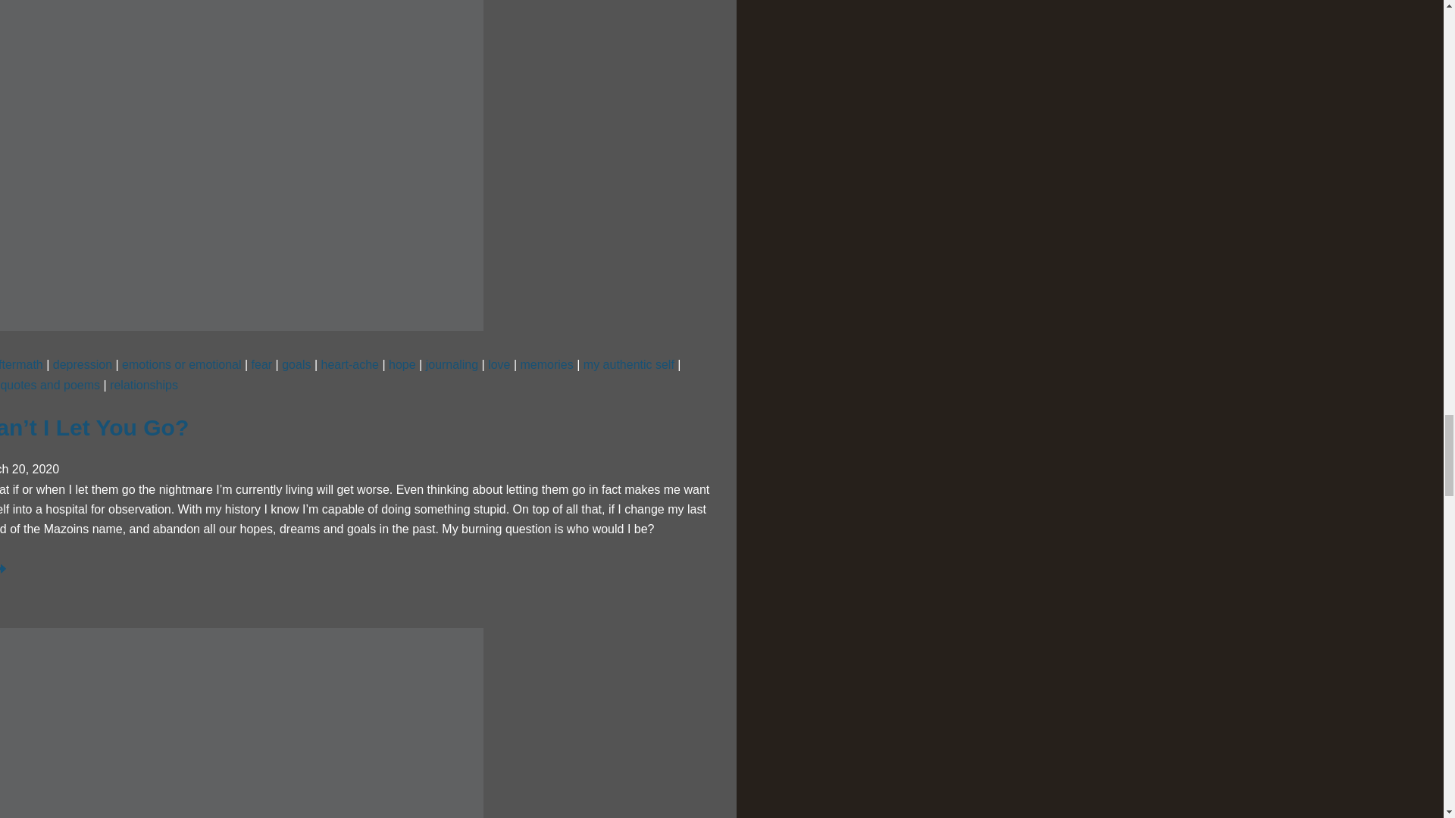 The height and width of the screenshot is (818, 1455). Describe the element at coordinates (82, 365) in the screenshot. I see `depression` at that location.